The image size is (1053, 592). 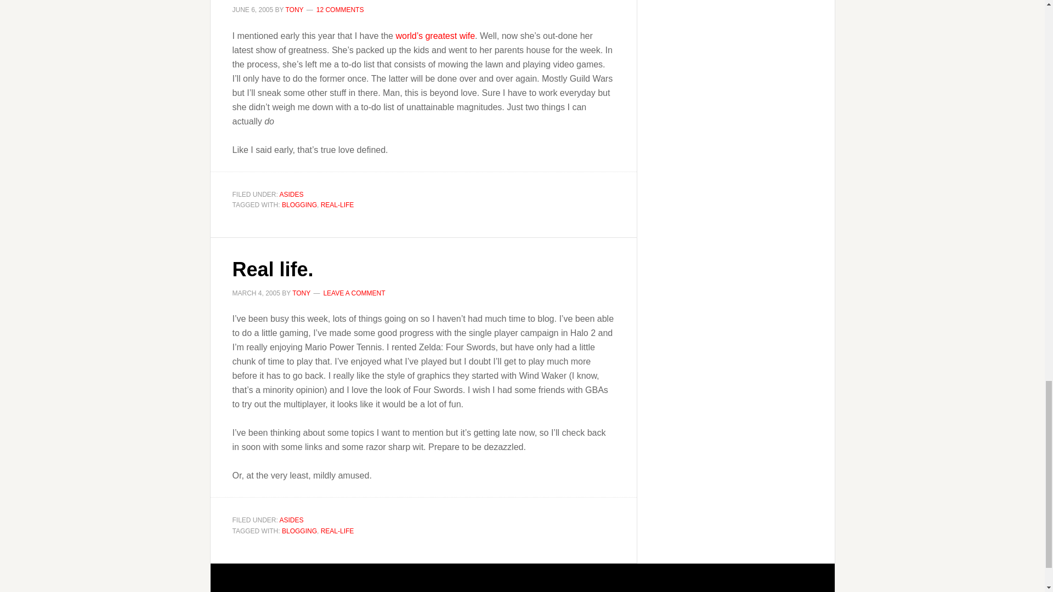 What do you see at coordinates (299, 205) in the screenshot?
I see `BLOGGING` at bounding box center [299, 205].